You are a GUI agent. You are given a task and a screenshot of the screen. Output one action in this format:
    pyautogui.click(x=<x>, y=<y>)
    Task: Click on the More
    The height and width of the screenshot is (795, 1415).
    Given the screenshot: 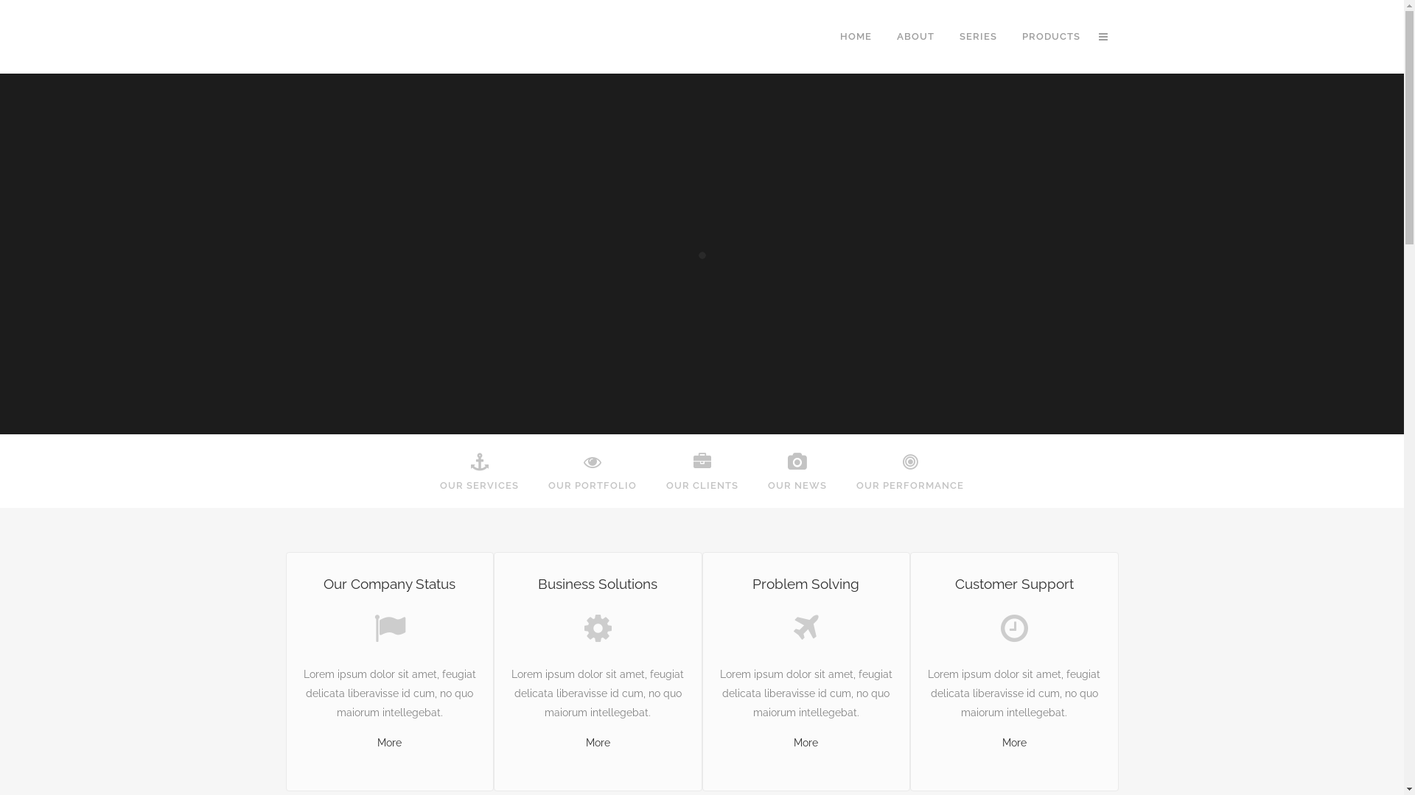 What is the action you would take?
    pyautogui.click(x=389, y=743)
    